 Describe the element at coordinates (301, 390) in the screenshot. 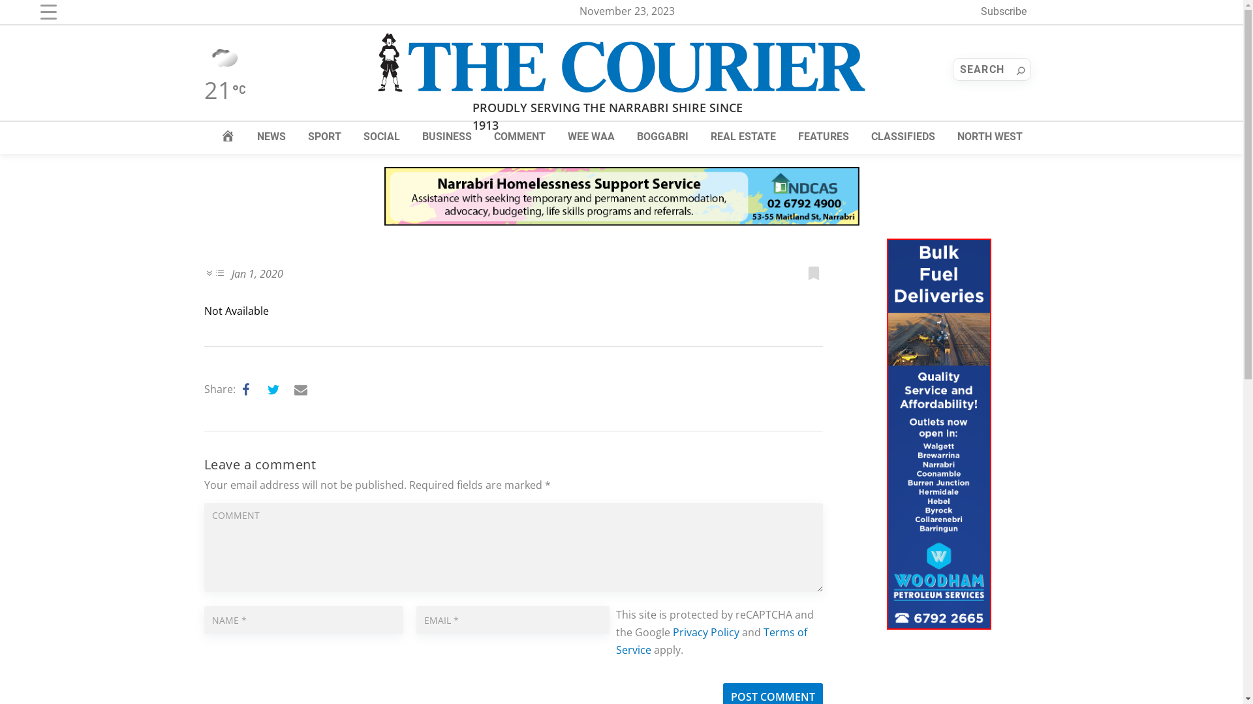

I see `Share via Email` at that location.